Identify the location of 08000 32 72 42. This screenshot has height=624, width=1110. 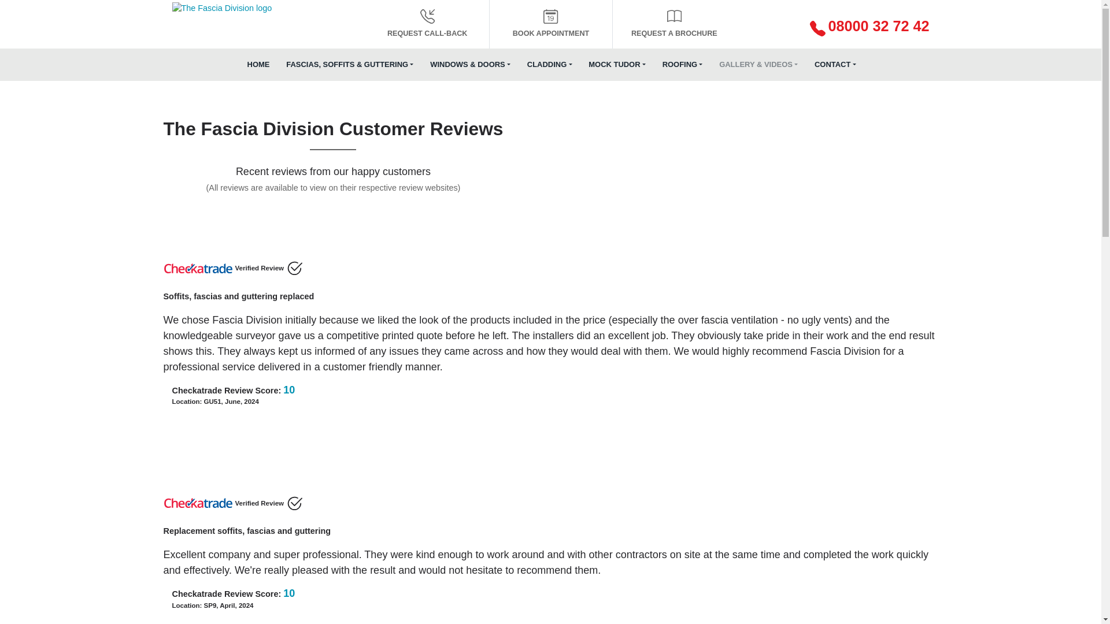
(841, 27).